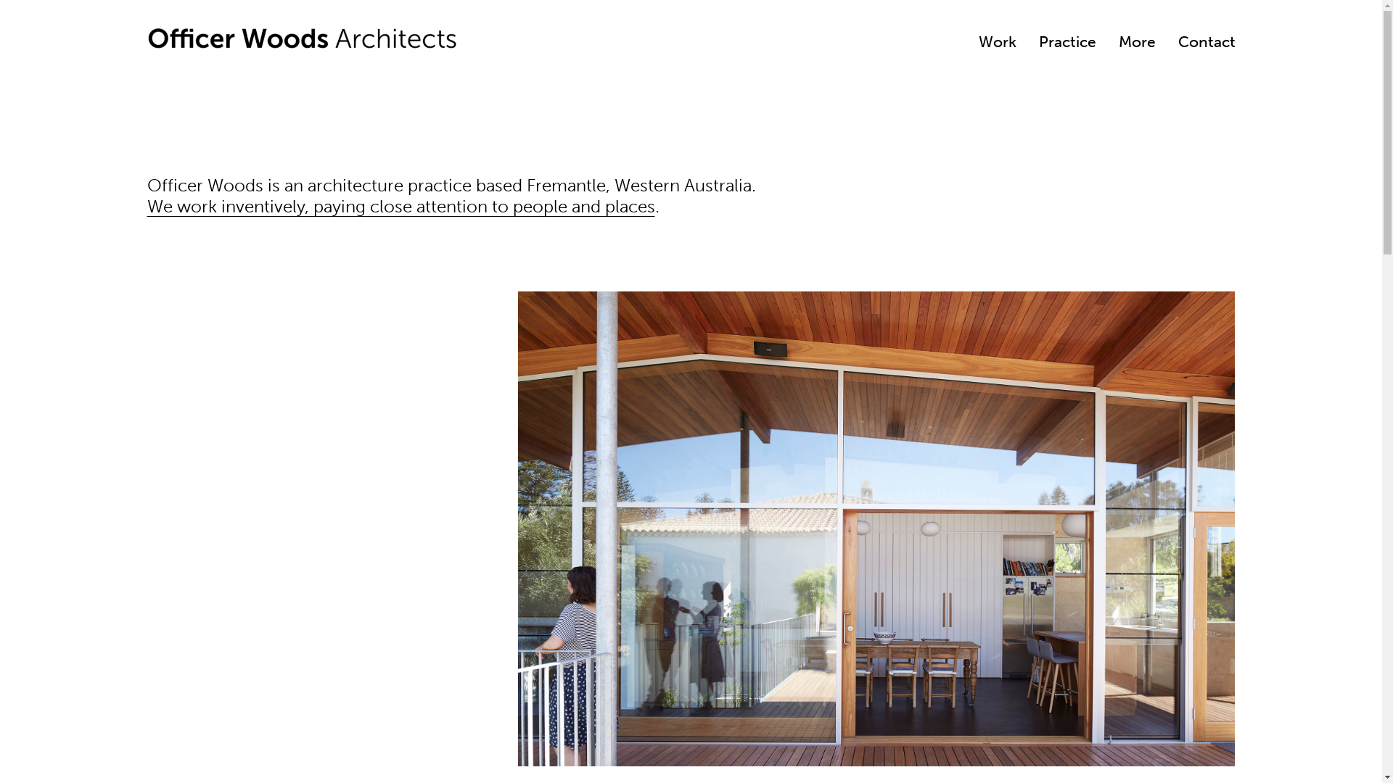 The height and width of the screenshot is (783, 1393). I want to click on Practice, so click(1068, 42).